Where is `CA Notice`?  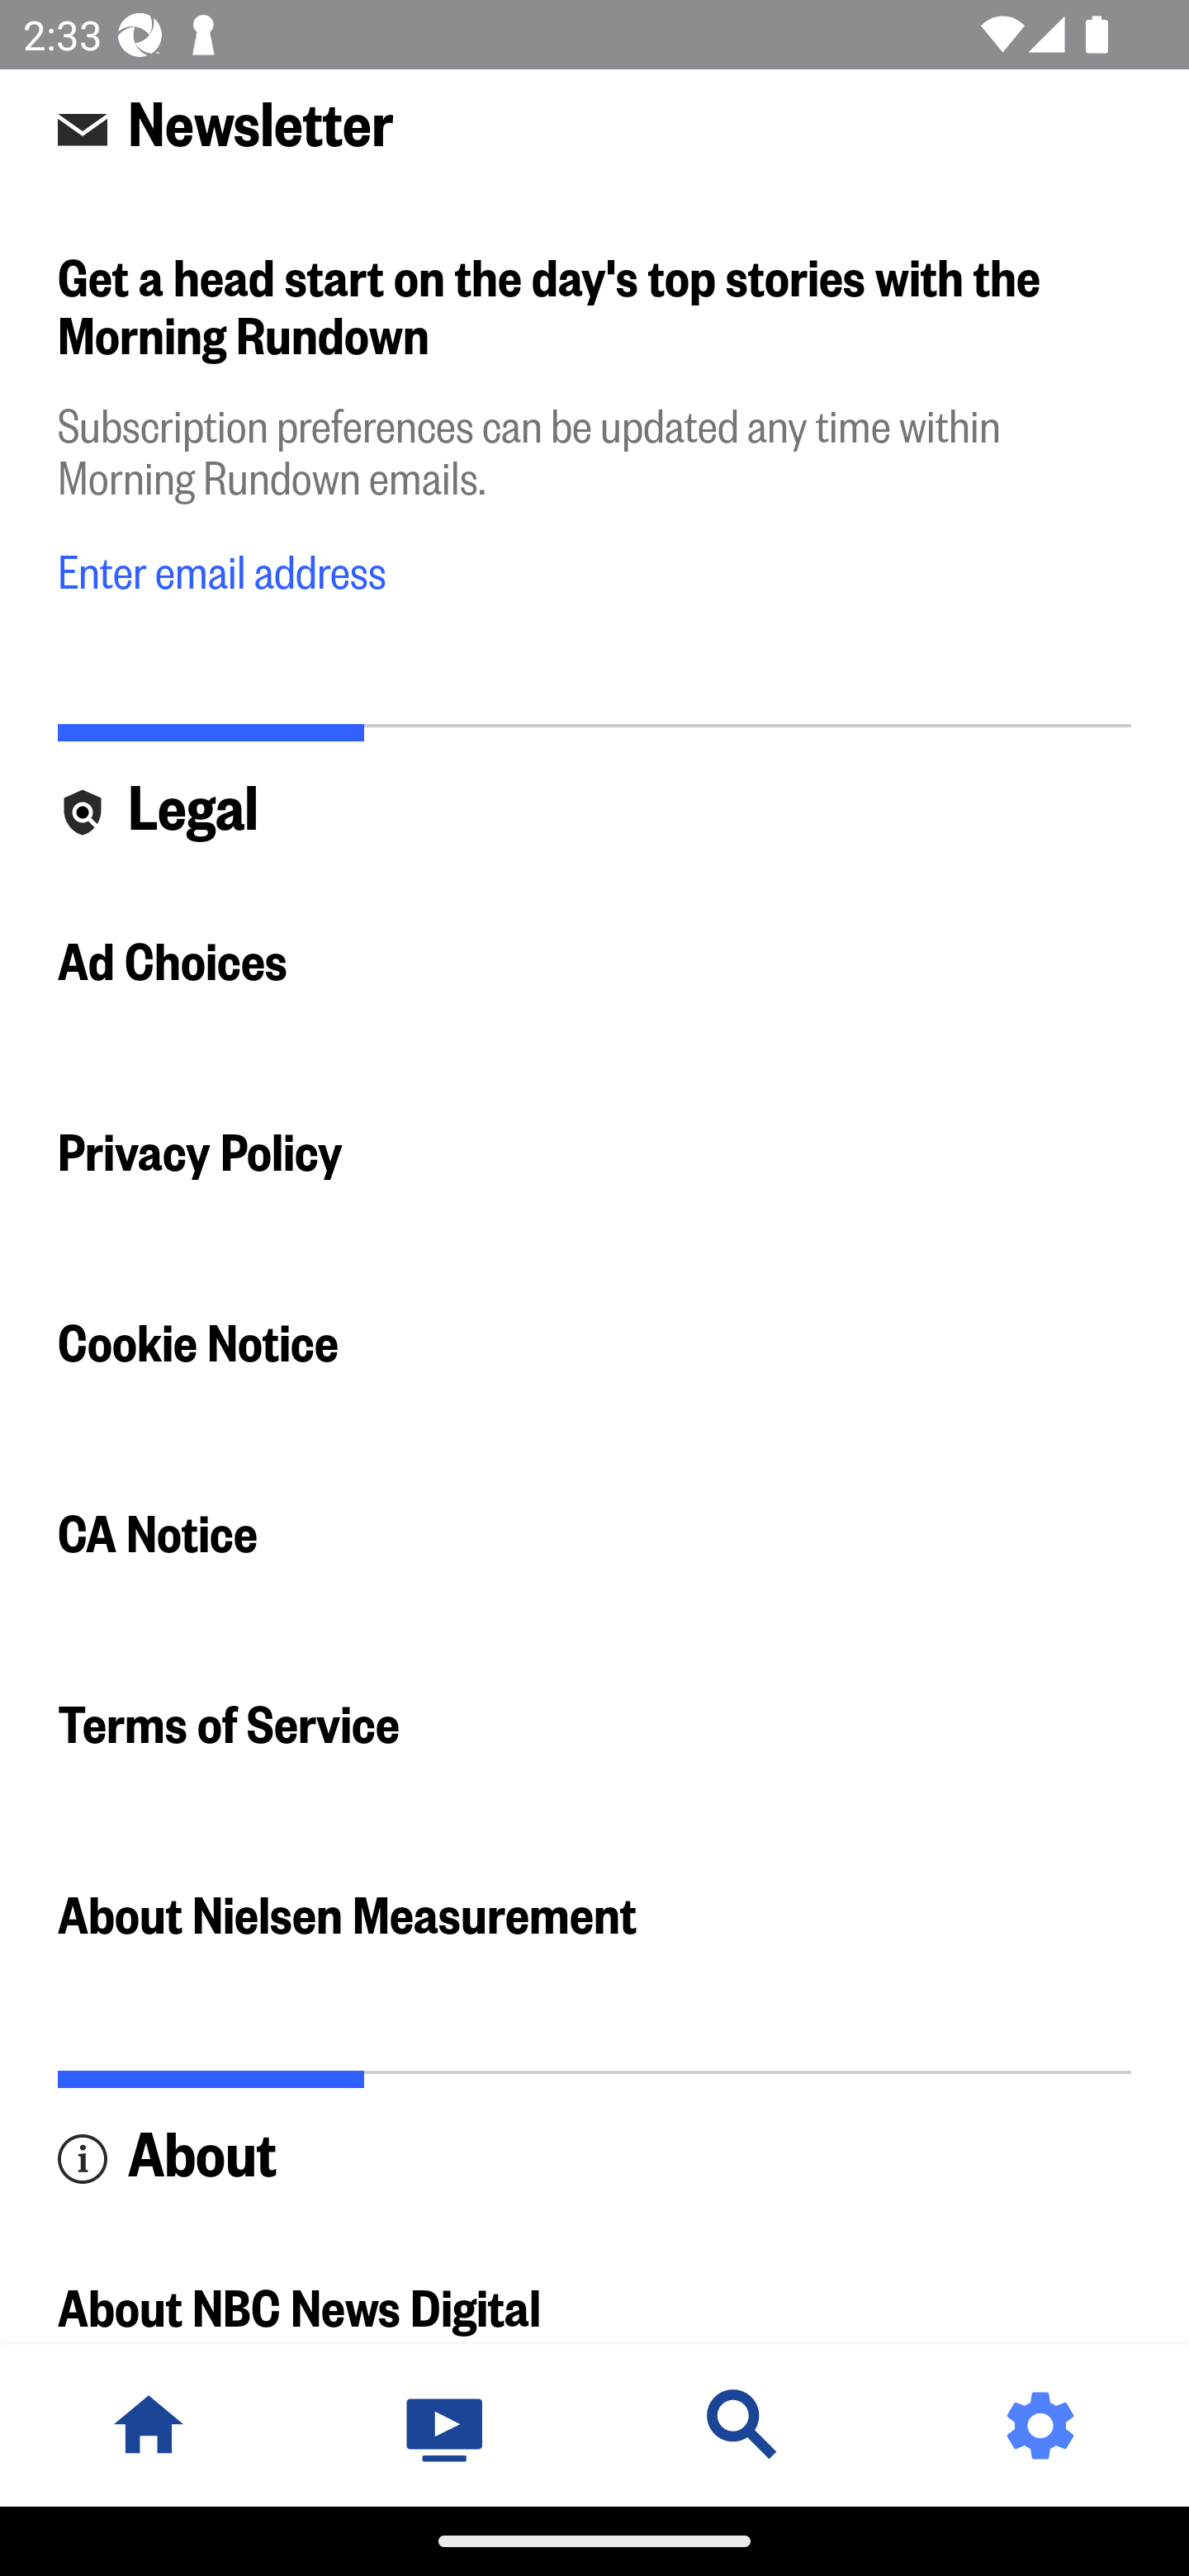 CA Notice is located at coordinates (594, 1535).